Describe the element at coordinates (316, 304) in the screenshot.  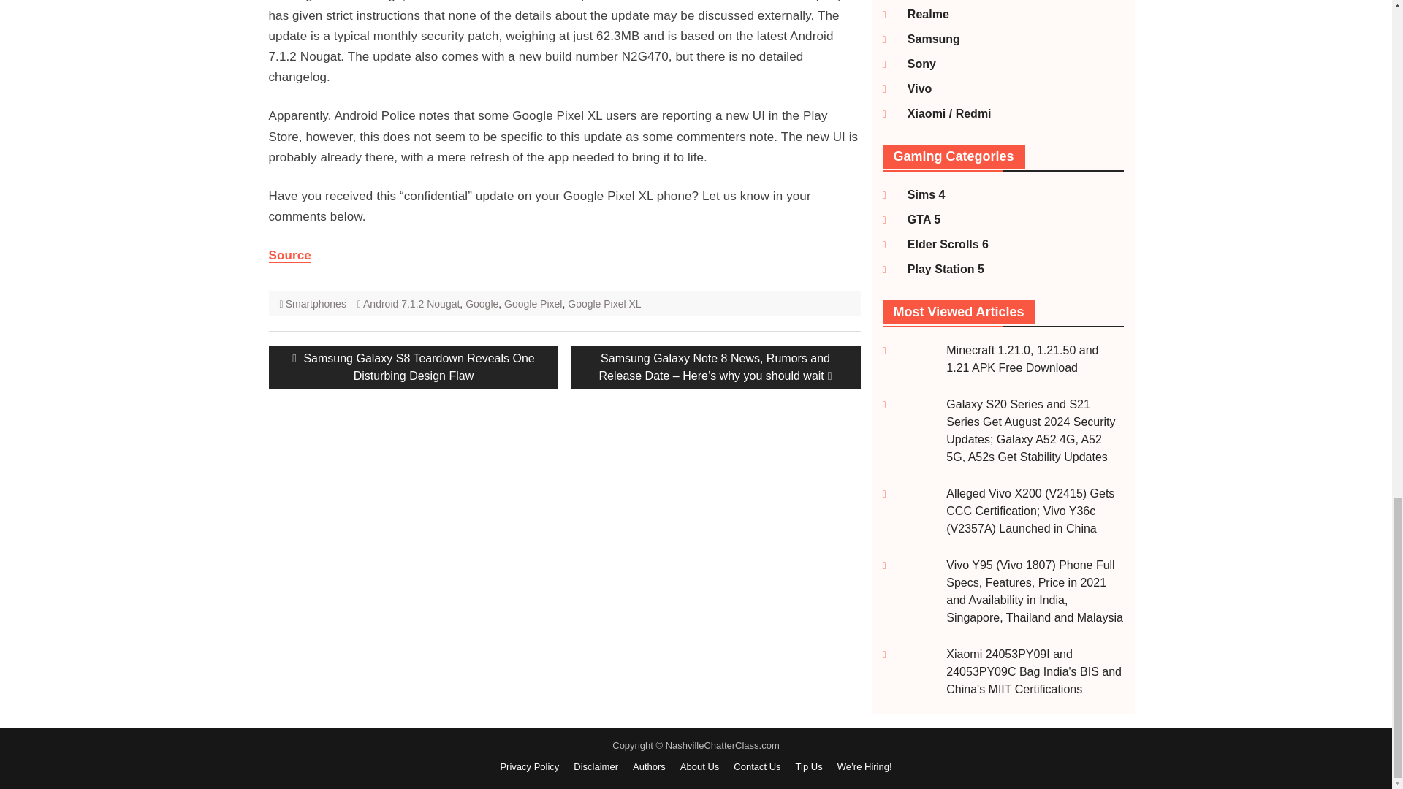
I see `Smartphones` at that location.